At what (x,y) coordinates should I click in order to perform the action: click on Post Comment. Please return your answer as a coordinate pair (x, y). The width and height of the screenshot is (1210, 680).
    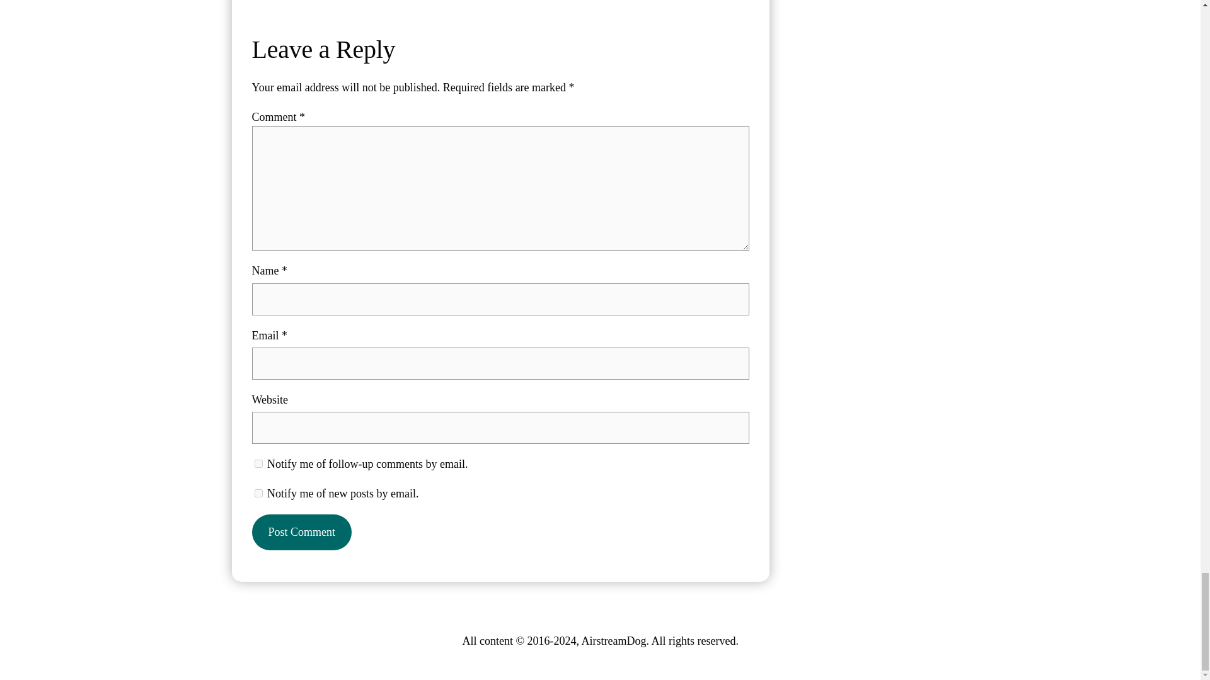
    Looking at the image, I should click on (301, 531).